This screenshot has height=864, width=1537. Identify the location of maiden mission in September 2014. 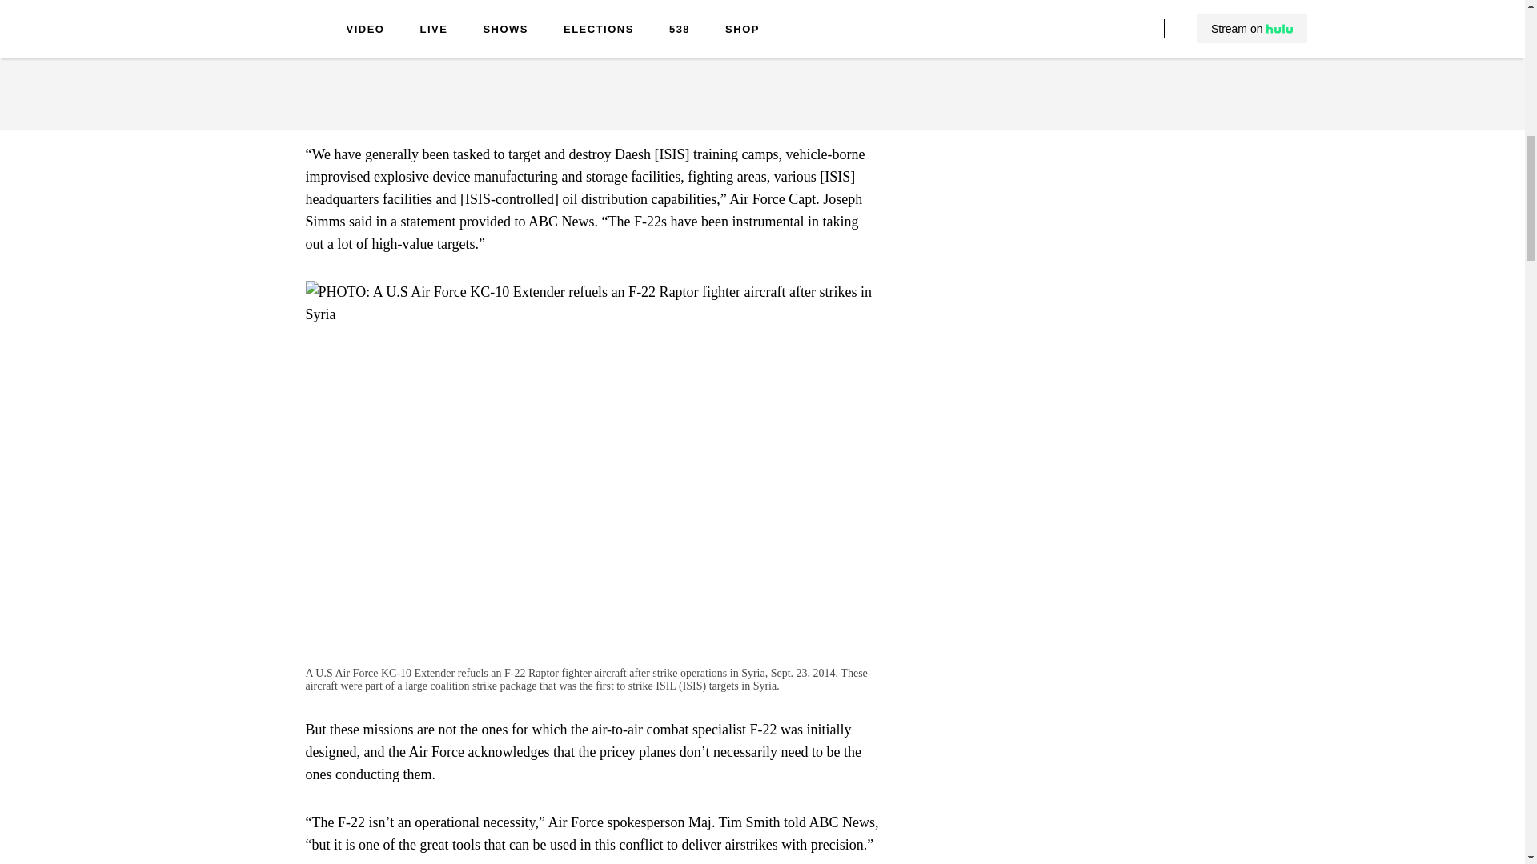
(640, 61).